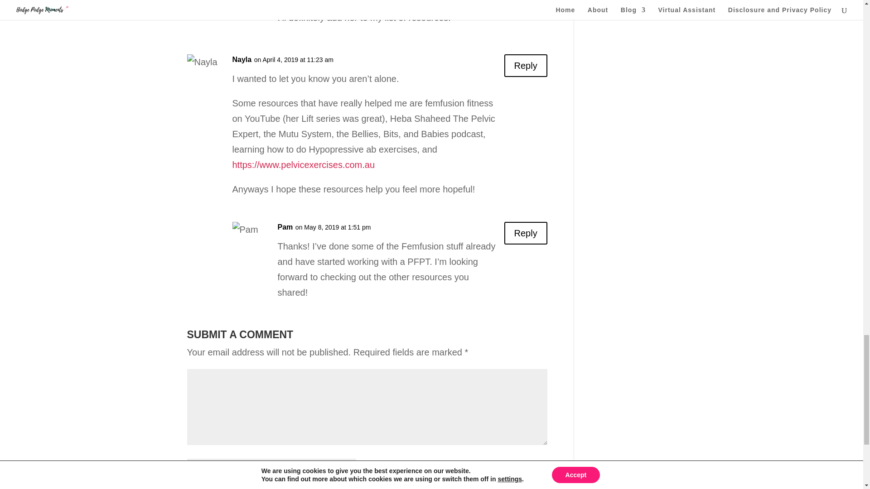 The height and width of the screenshot is (489, 870). Describe the element at coordinates (526, 233) in the screenshot. I see `Reply` at that location.